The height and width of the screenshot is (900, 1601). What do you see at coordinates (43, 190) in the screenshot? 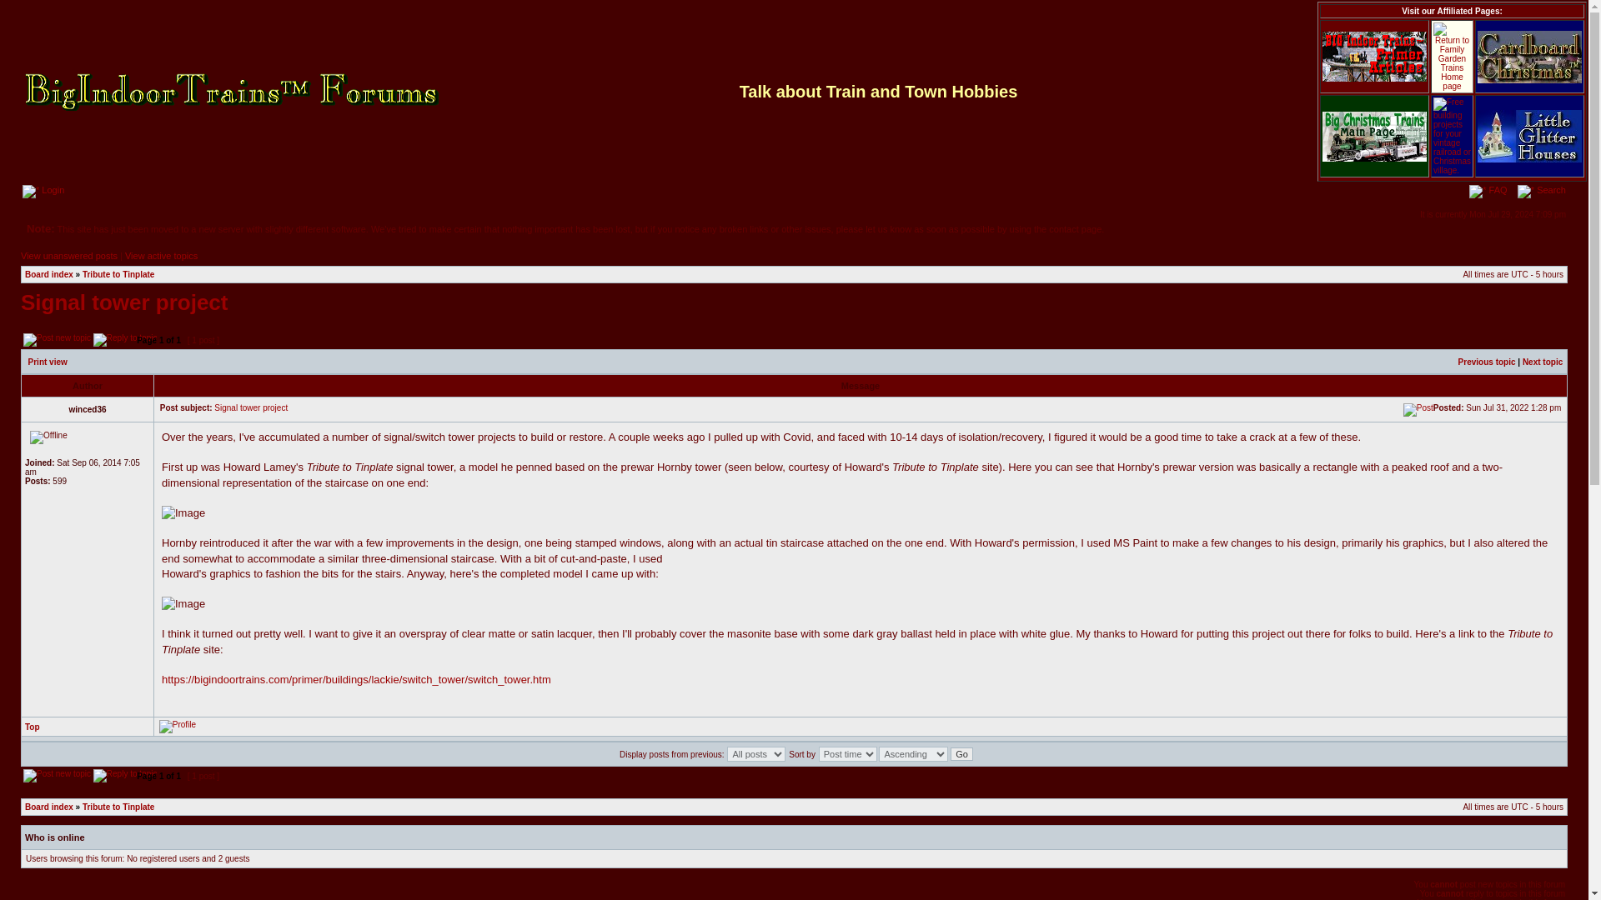
I see `Login` at bounding box center [43, 190].